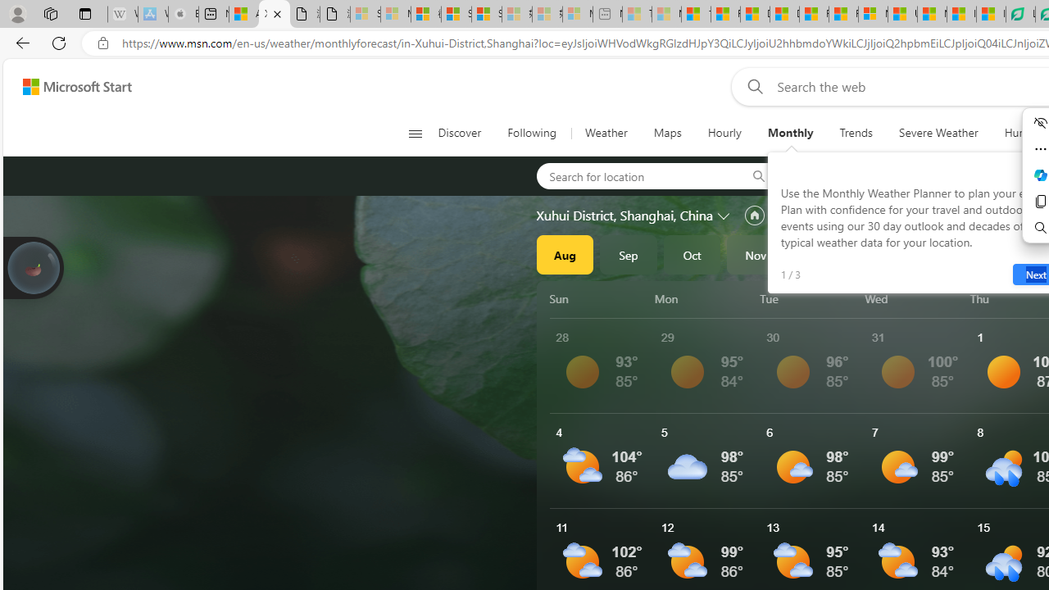  I want to click on US Heat Deaths Soared To Record High Last Year, so click(902, 15).